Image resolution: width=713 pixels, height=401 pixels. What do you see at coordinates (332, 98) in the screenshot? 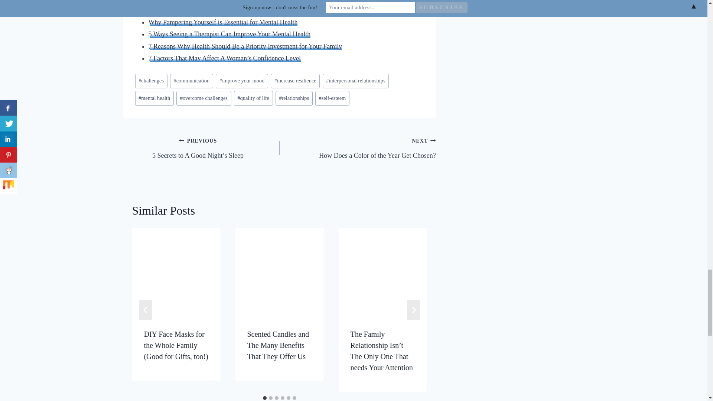
I see `self-esteem` at bounding box center [332, 98].